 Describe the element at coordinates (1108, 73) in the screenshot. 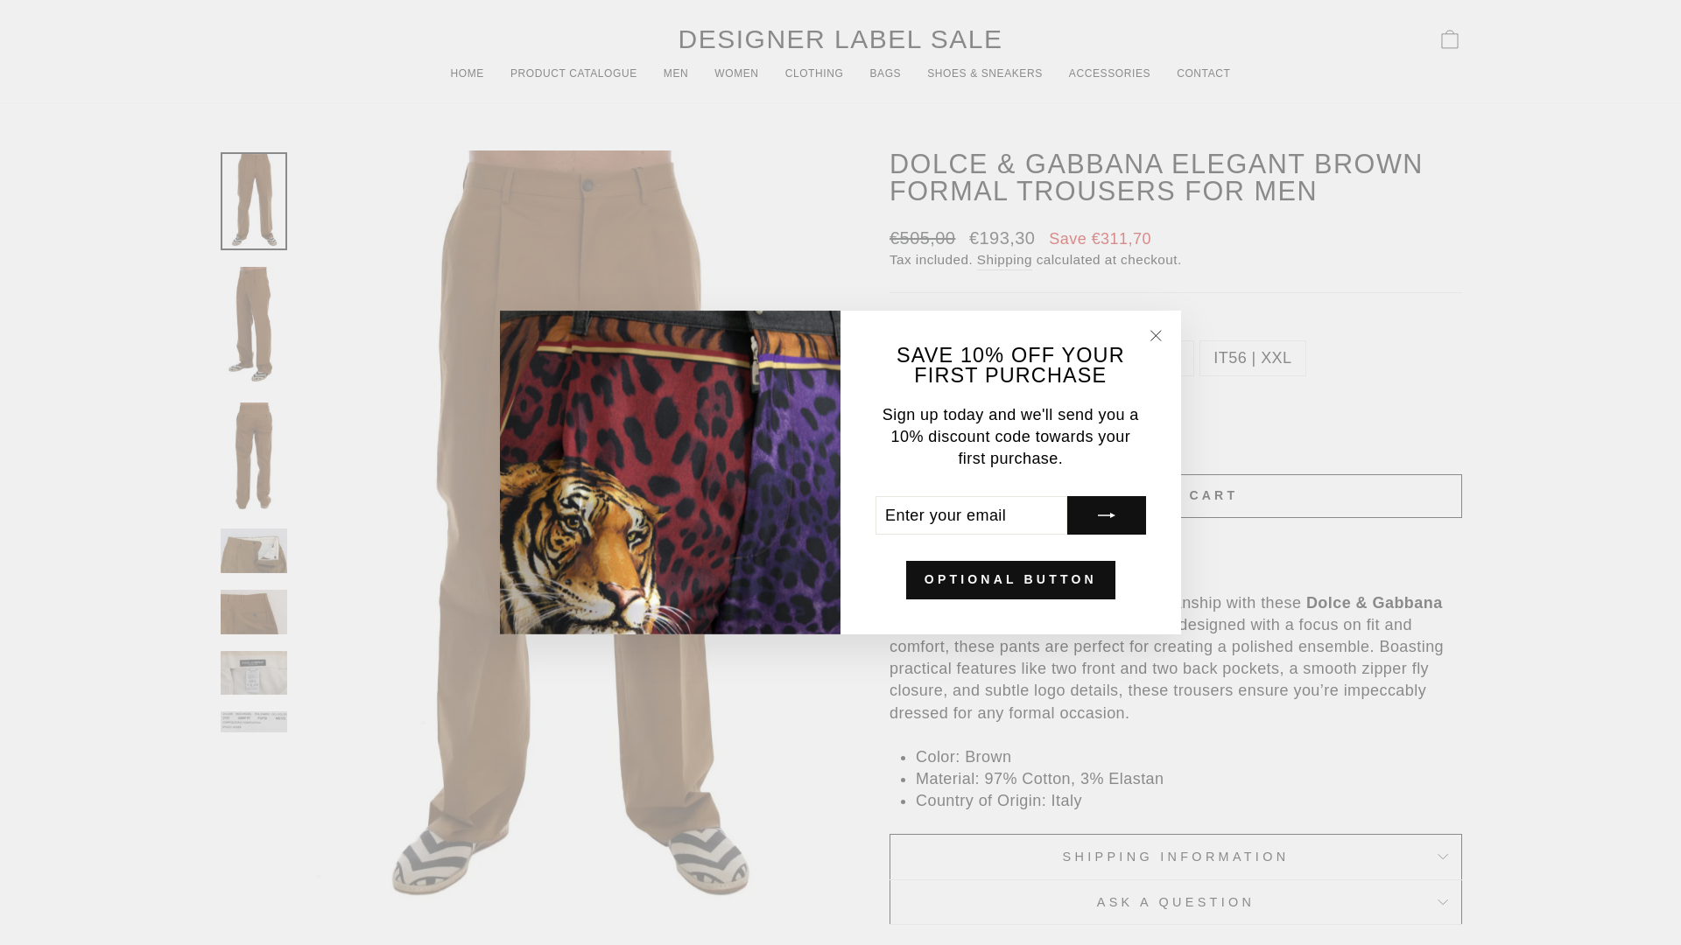

I see `ACCESSORIES` at that location.